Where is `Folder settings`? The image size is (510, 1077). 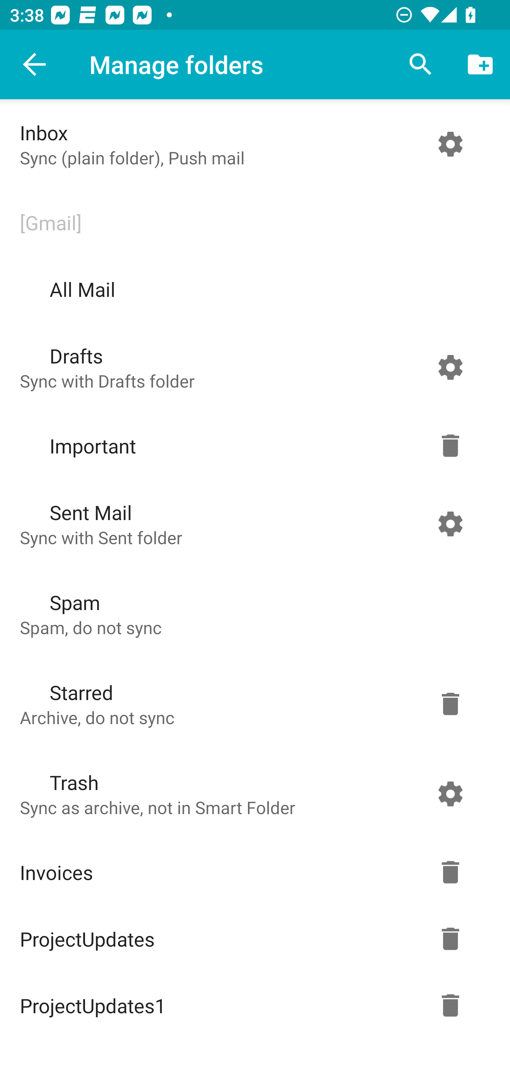 Folder settings is located at coordinates (450, 939).